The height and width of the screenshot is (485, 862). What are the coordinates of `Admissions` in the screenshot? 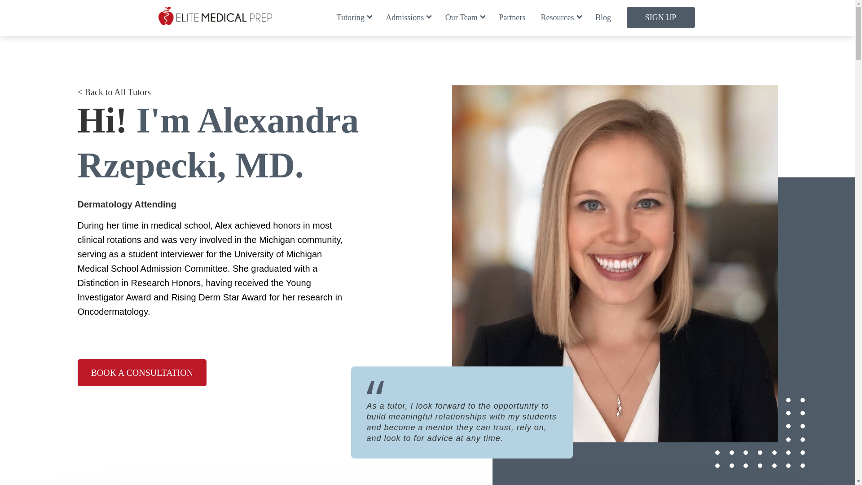 It's located at (407, 17).